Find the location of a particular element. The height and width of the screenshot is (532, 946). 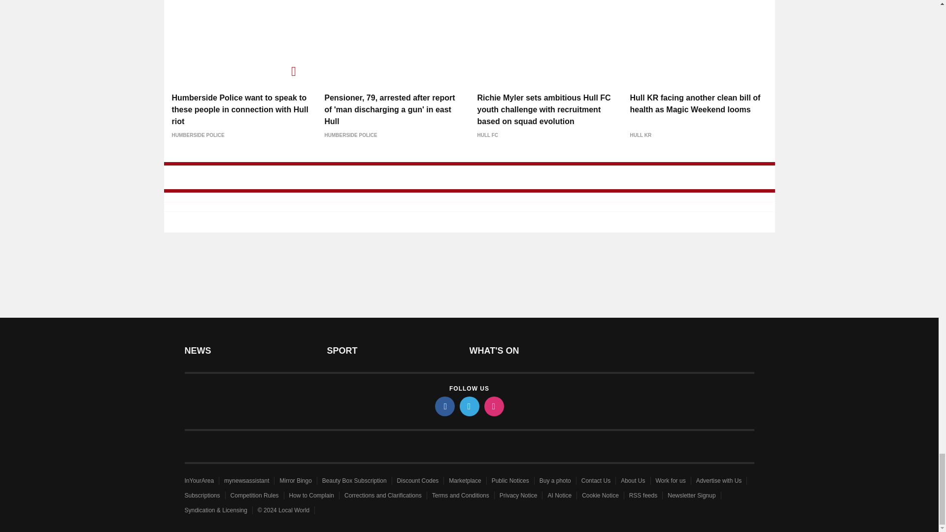

facebook is located at coordinates (444, 406).